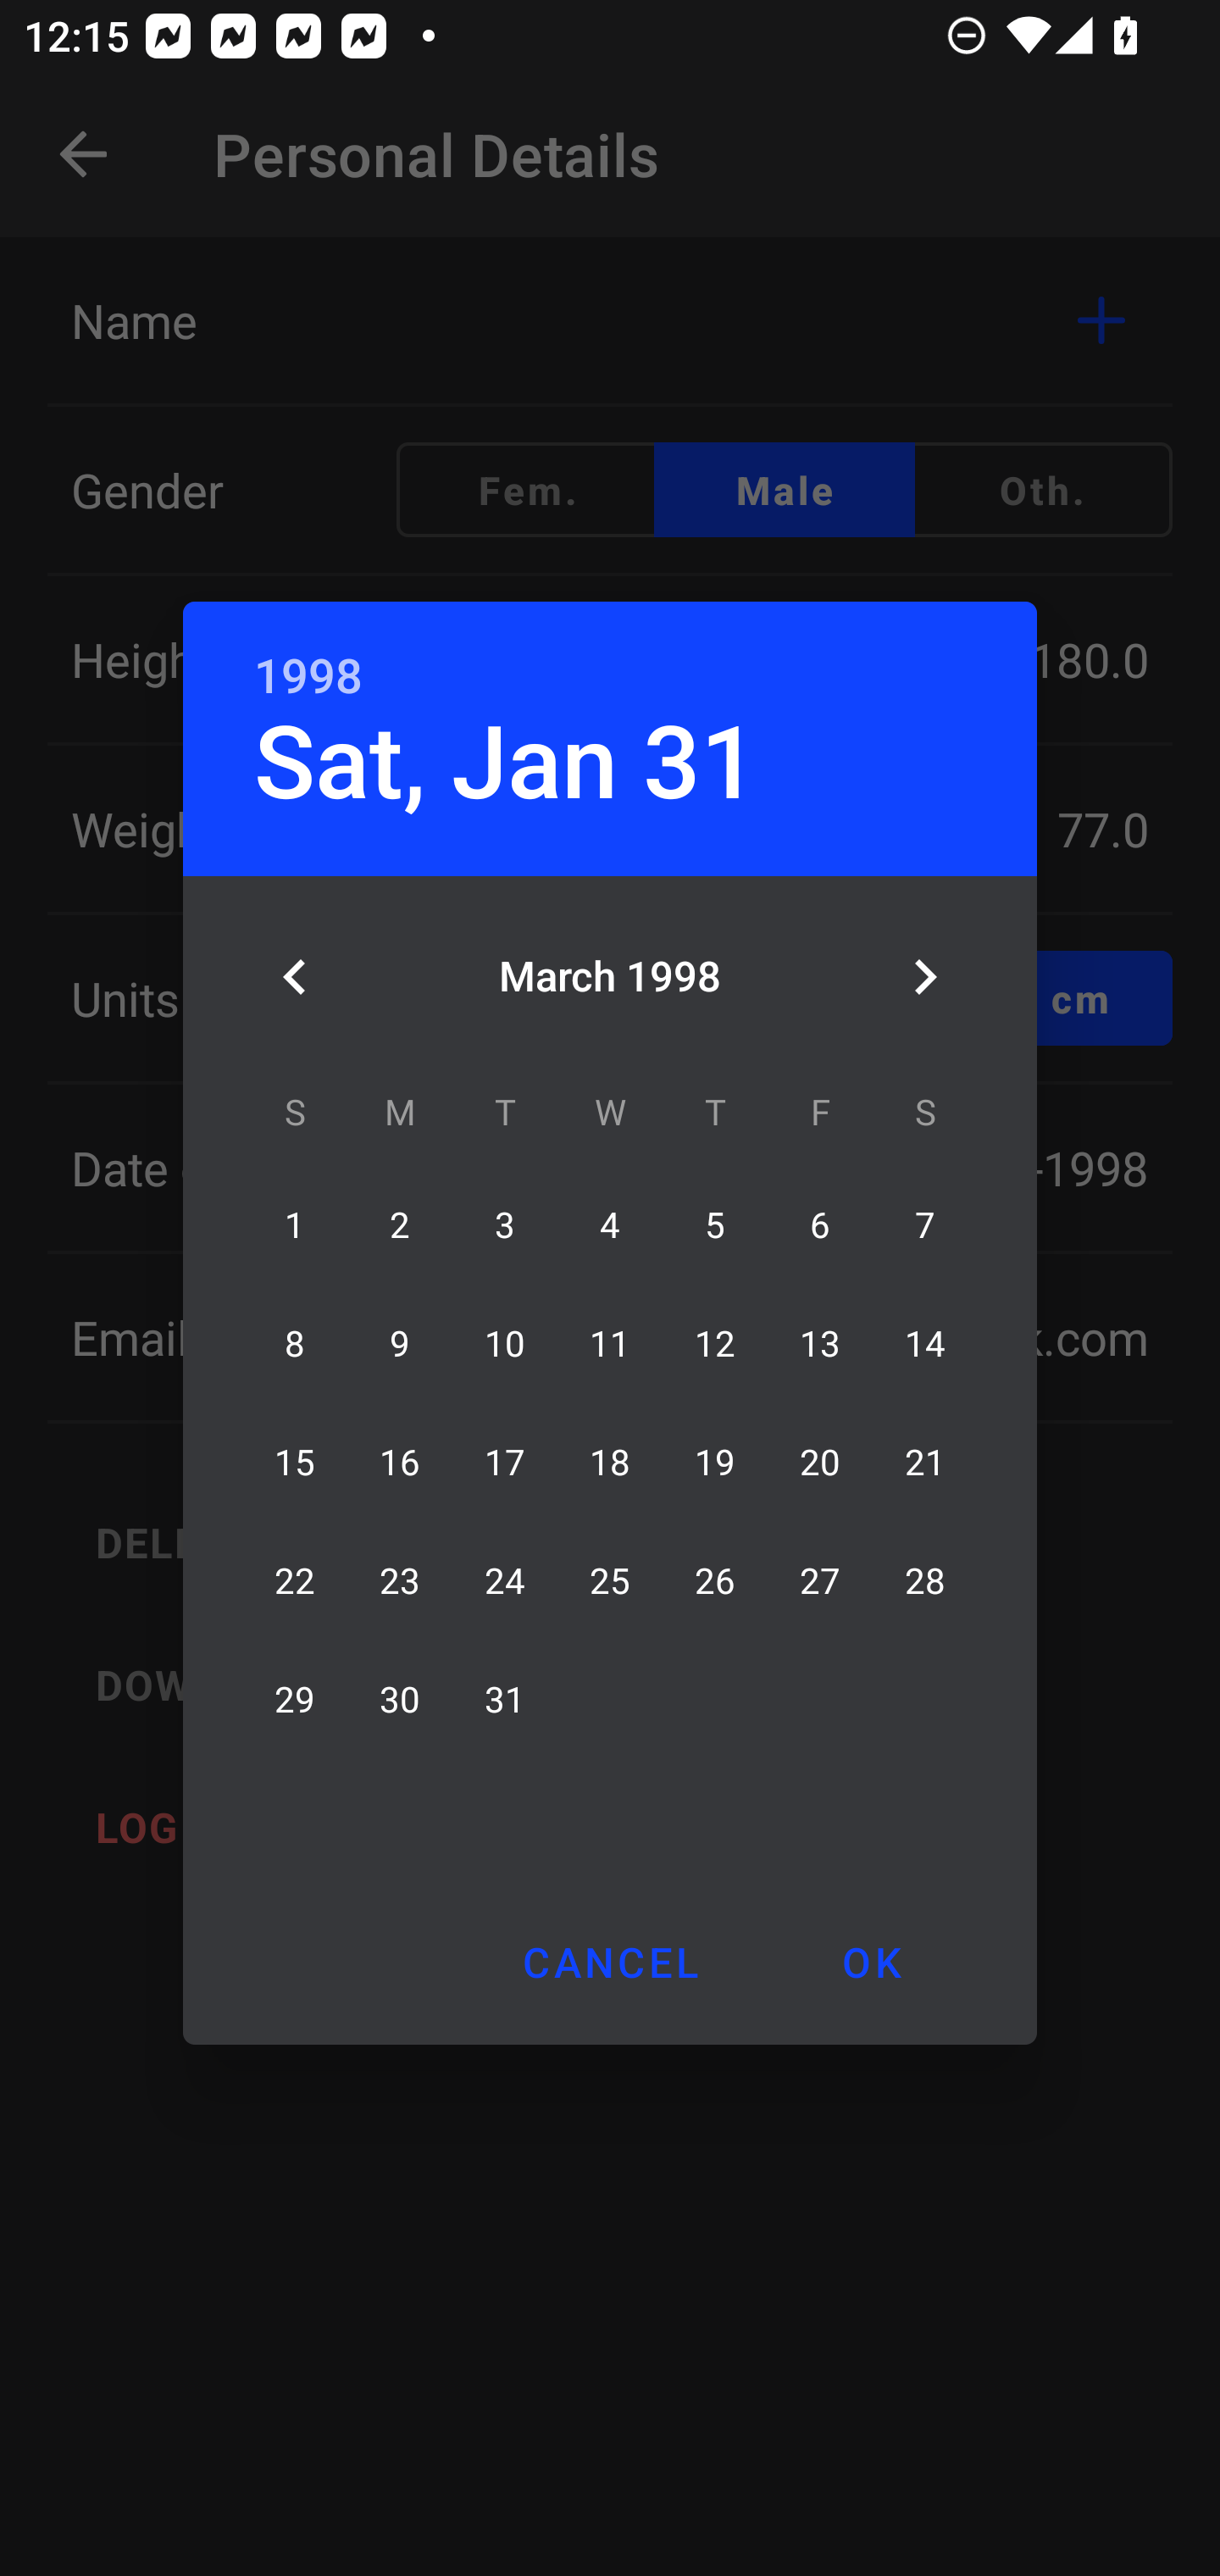 The height and width of the screenshot is (2576, 1220). What do you see at coordinates (400, 1225) in the screenshot?
I see `2 02 March 1998` at bounding box center [400, 1225].